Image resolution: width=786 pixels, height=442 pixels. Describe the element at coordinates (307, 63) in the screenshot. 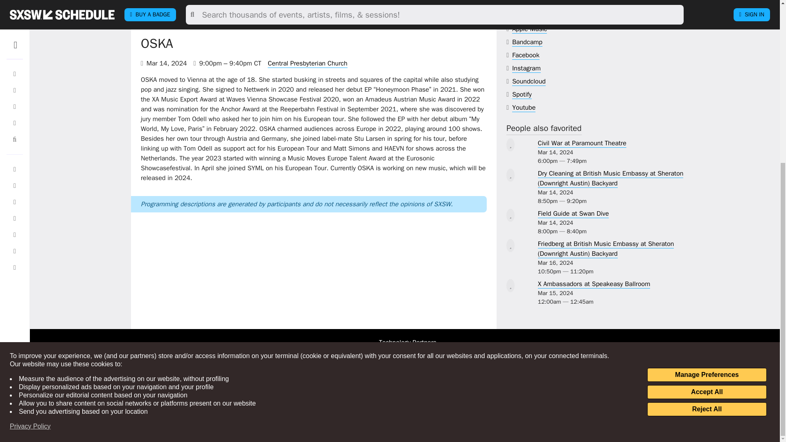

I see `Central Presbyterian Church` at that location.